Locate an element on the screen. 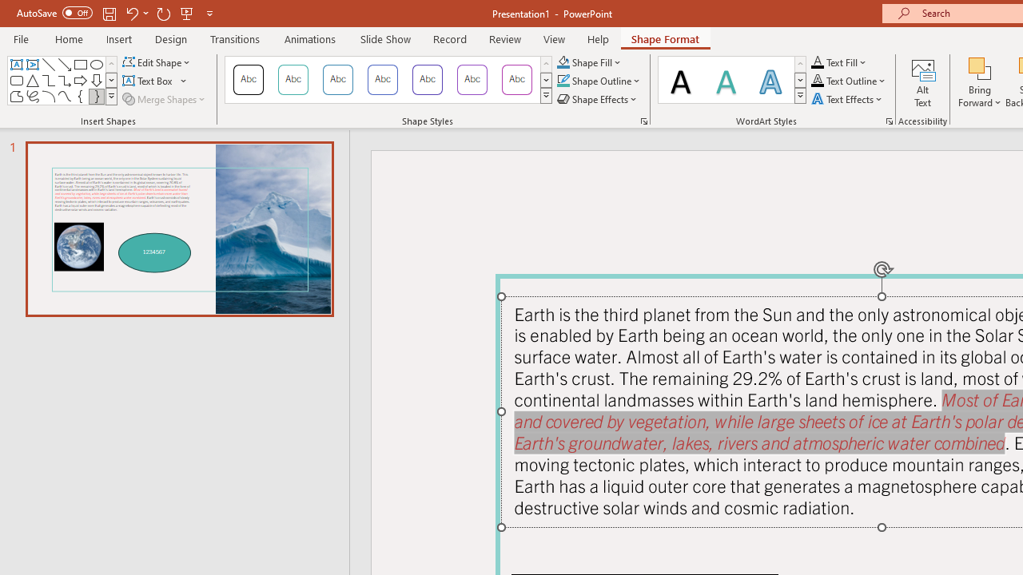 The width and height of the screenshot is (1023, 575). Help is located at coordinates (598, 38).